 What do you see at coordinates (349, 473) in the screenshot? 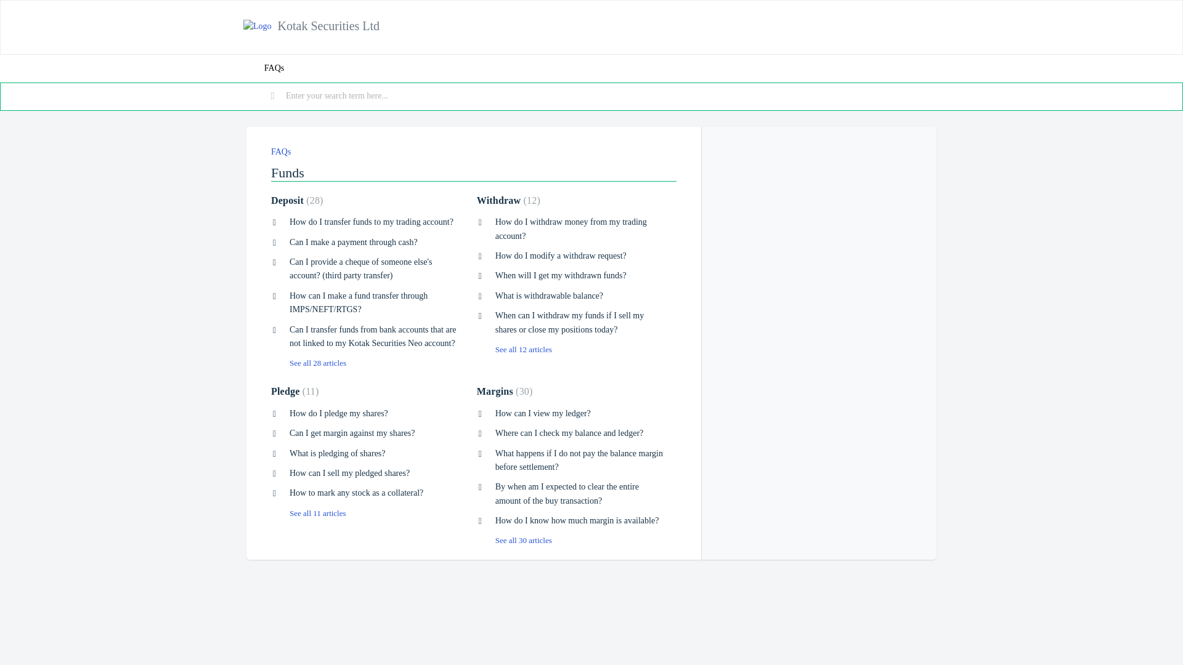
I see `How can I sell my pledged shares?` at bounding box center [349, 473].